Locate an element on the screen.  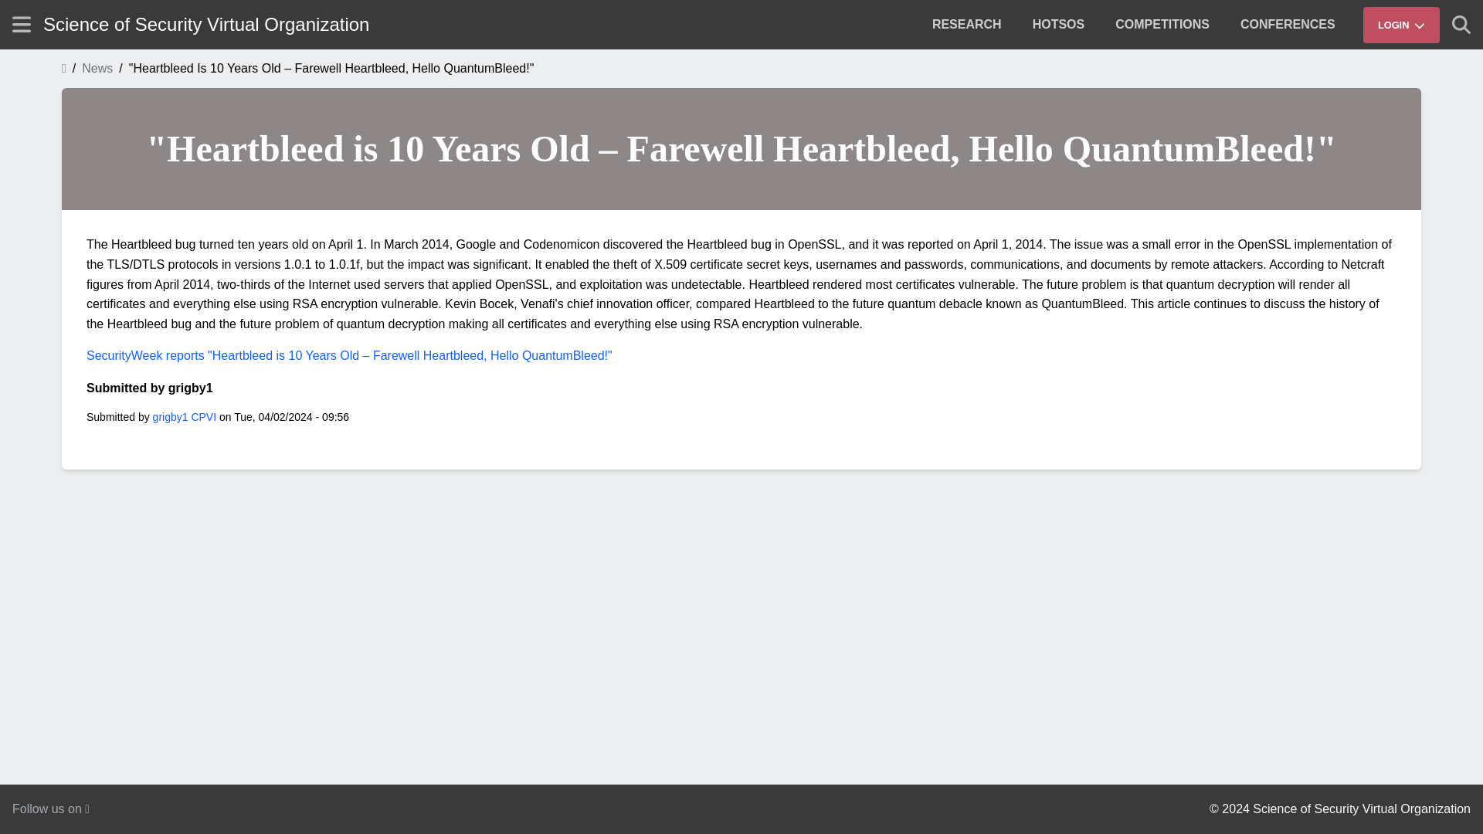
Not a member? is located at coordinates (1325, 55).